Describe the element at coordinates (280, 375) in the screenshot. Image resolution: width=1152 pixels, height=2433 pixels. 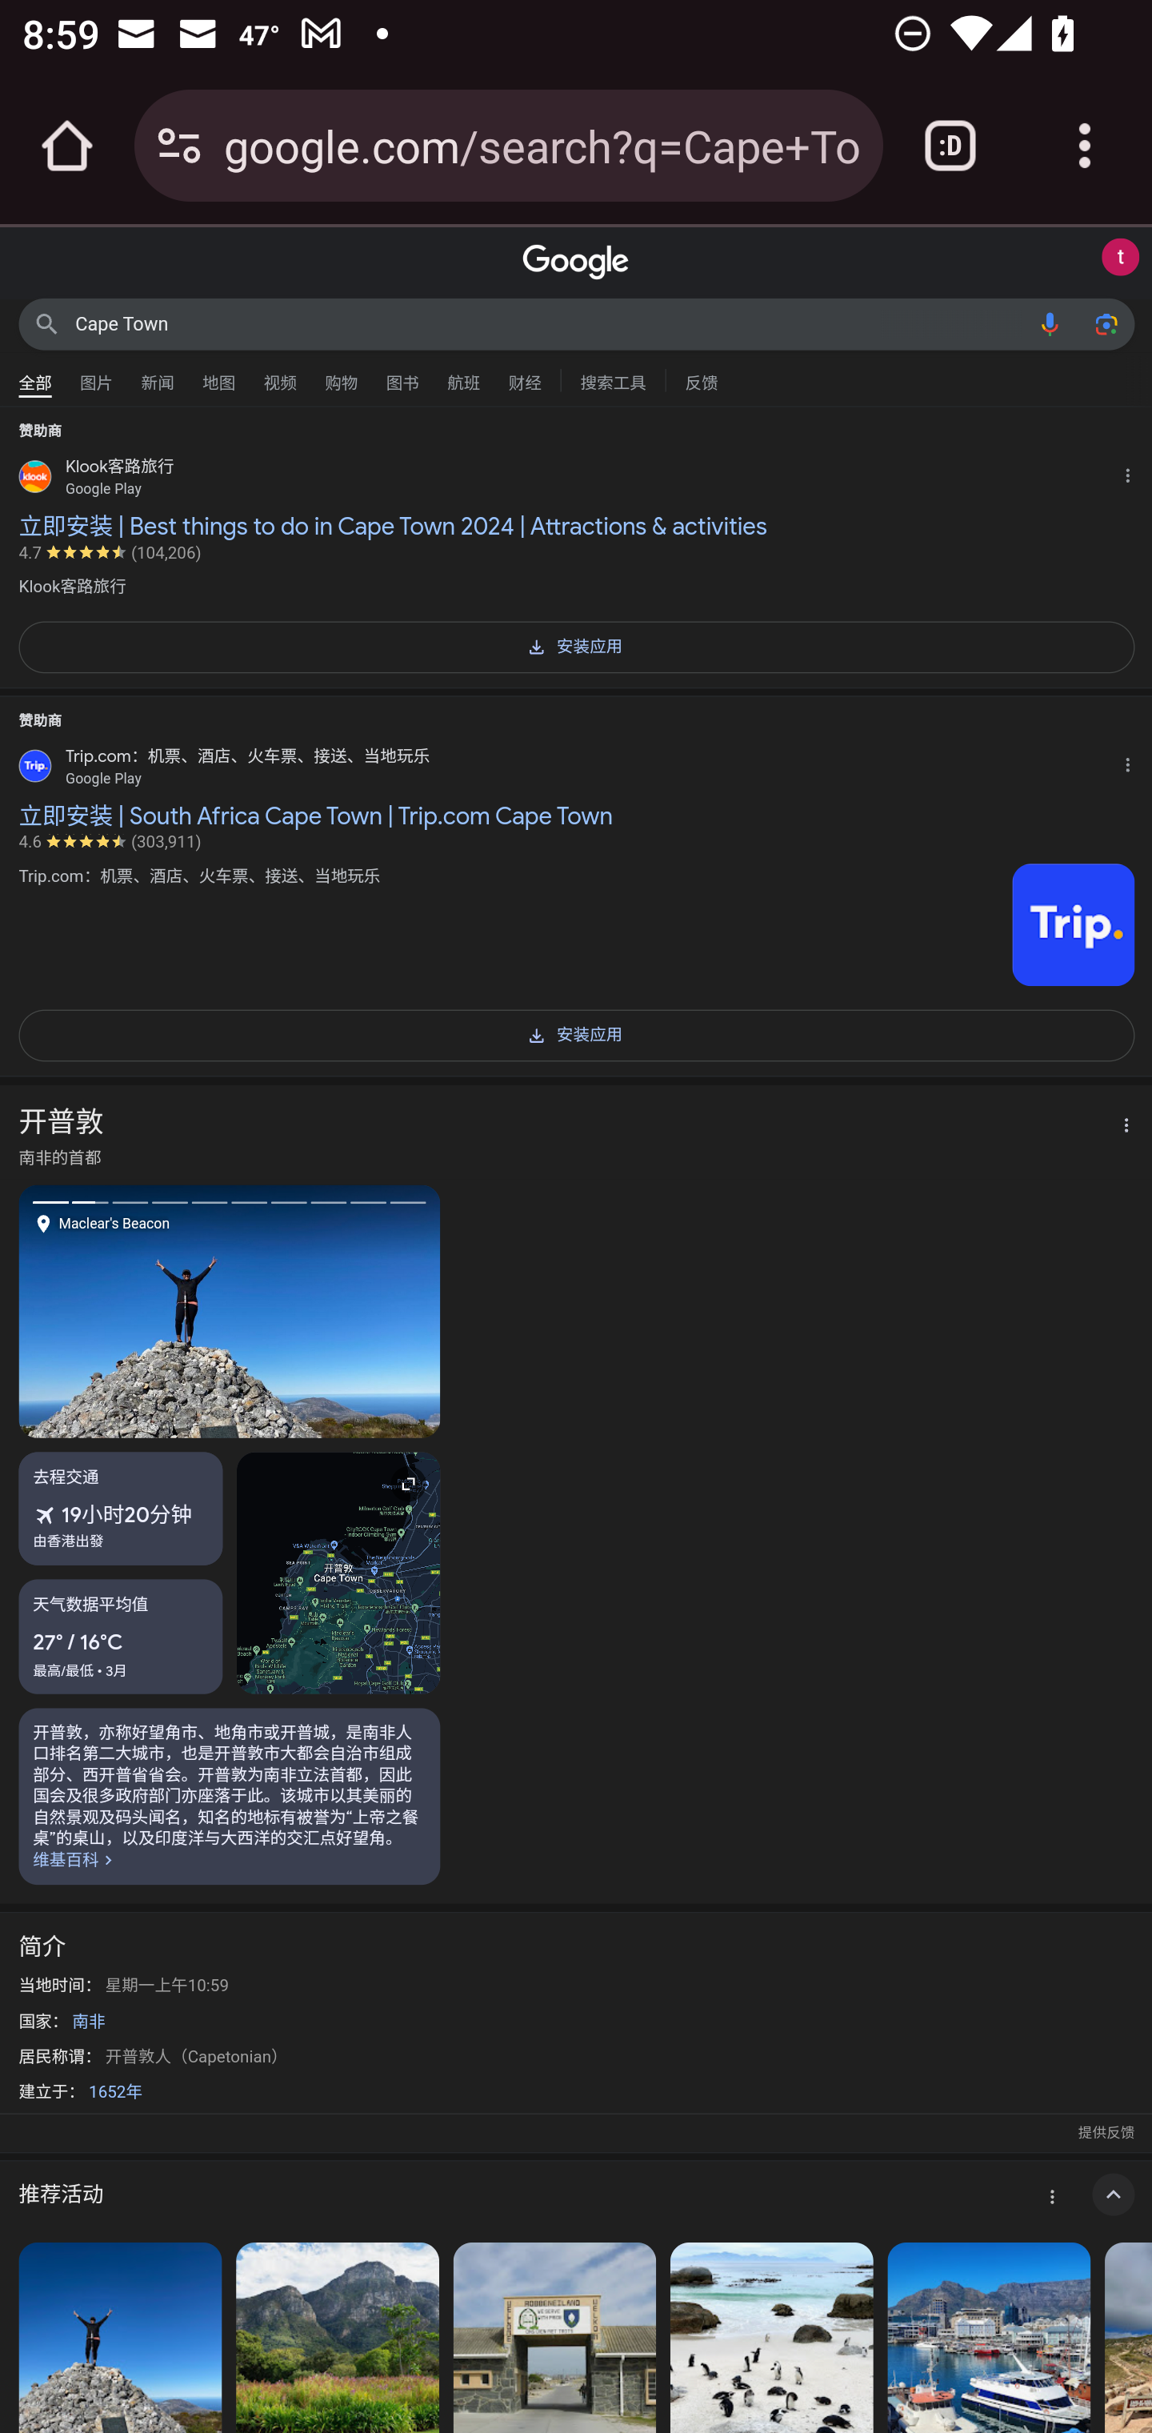
I see `视频` at that location.